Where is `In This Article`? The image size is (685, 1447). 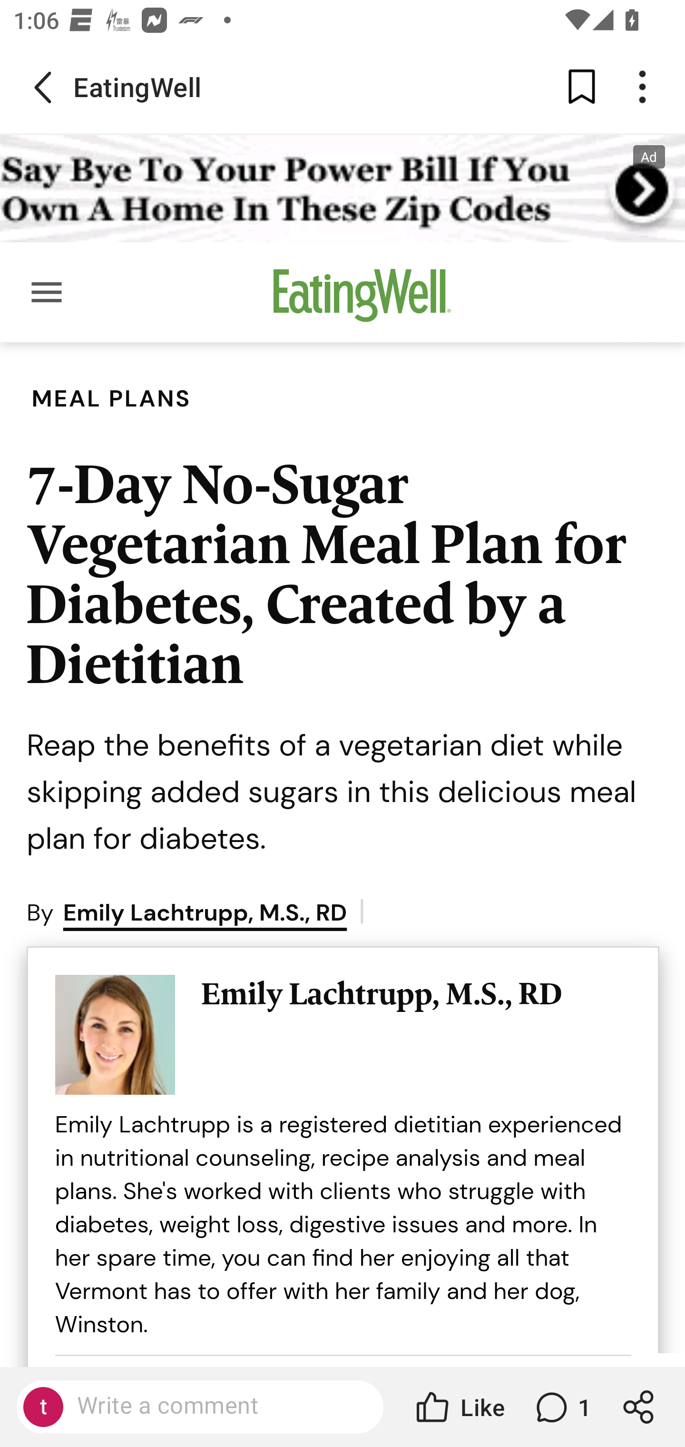 In This Article is located at coordinates (343, 1229).